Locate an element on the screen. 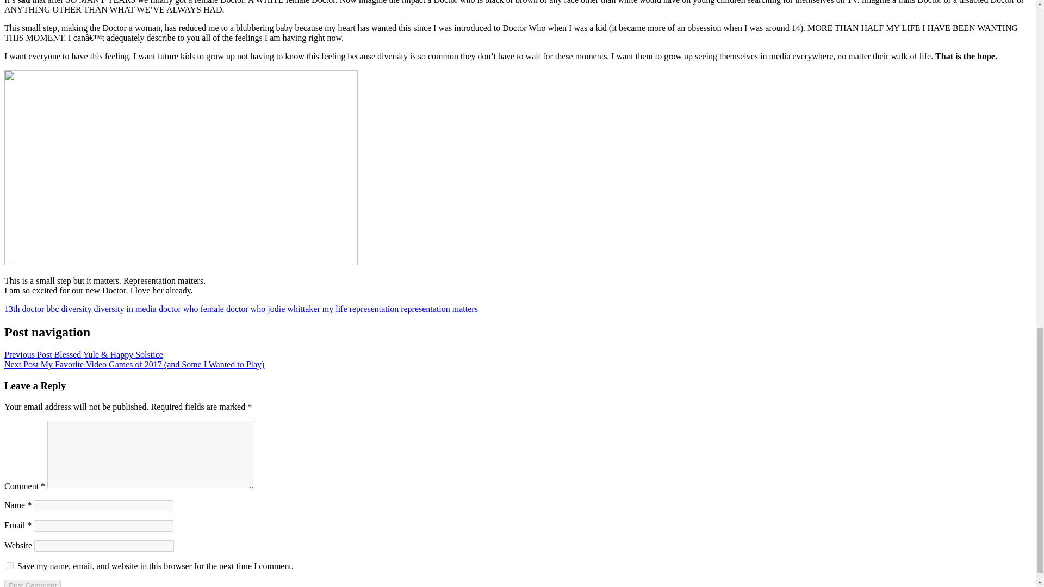 This screenshot has height=587, width=1044. diversity is located at coordinates (76, 309).